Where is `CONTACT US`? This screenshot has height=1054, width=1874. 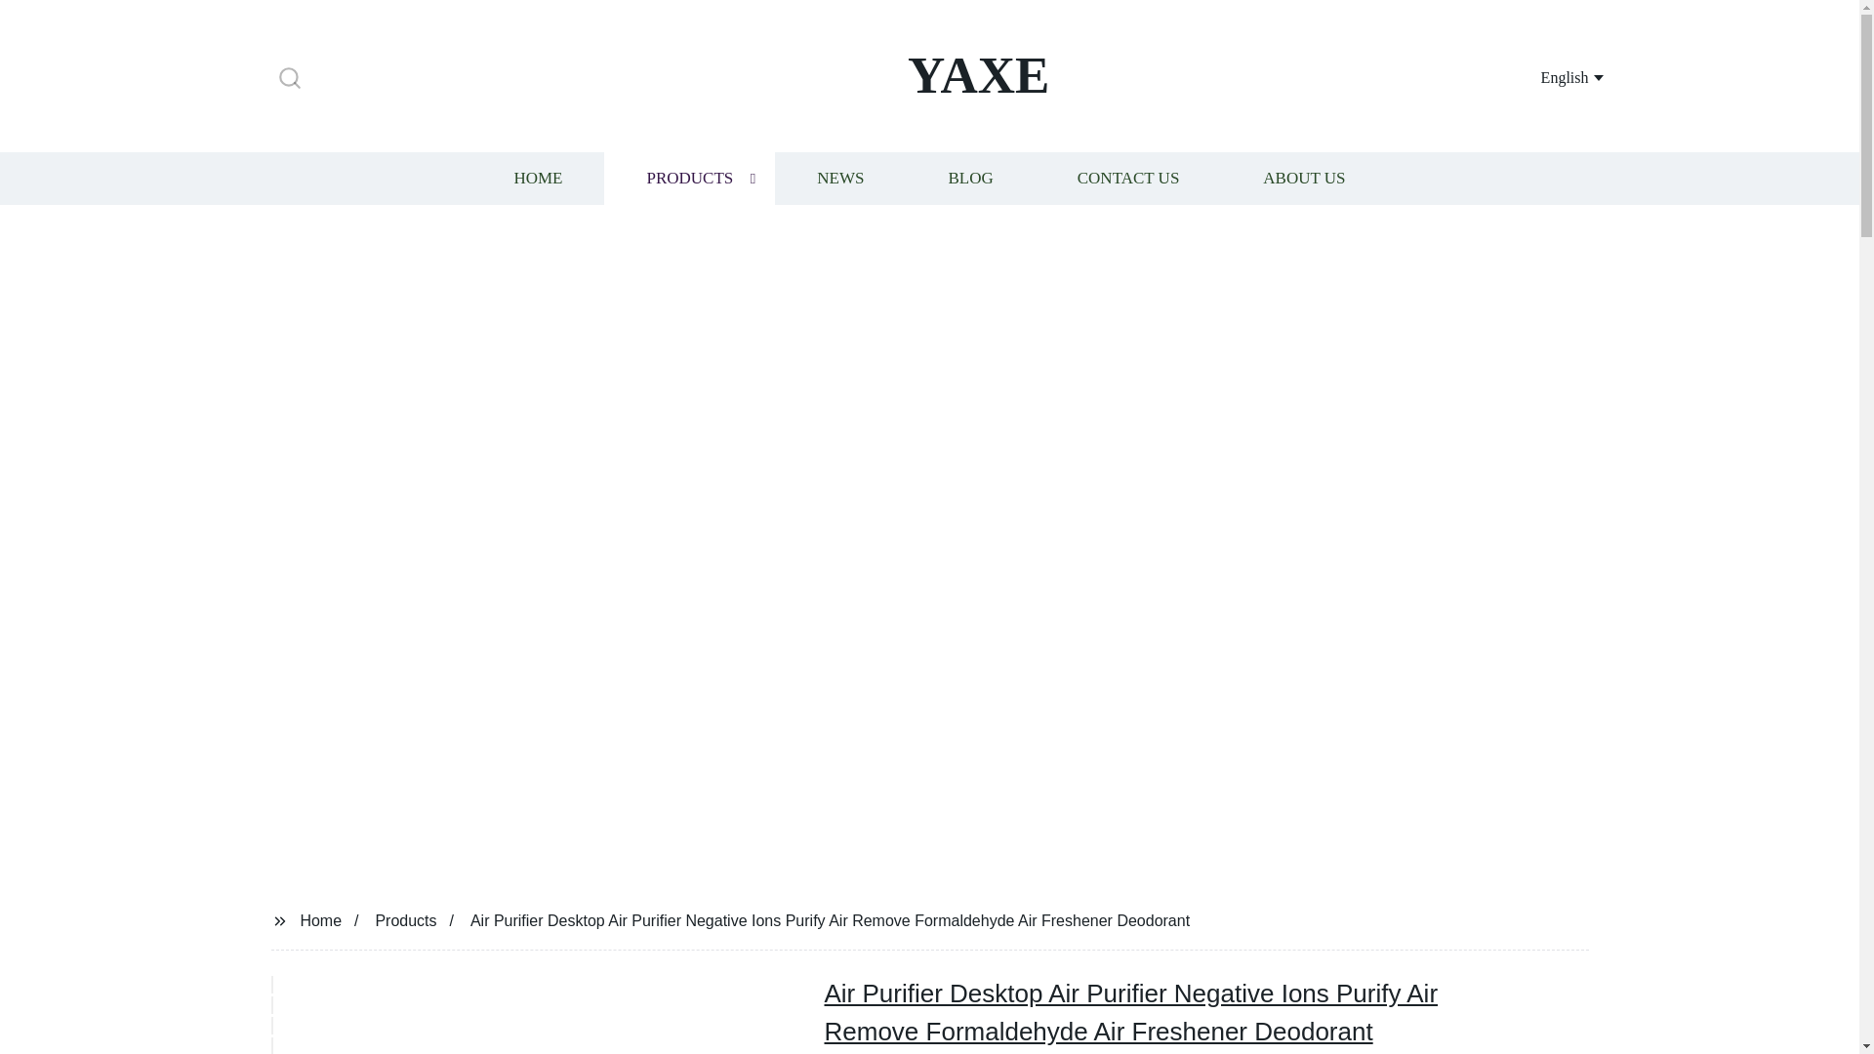
CONTACT US is located at coordinates (1128, 178).